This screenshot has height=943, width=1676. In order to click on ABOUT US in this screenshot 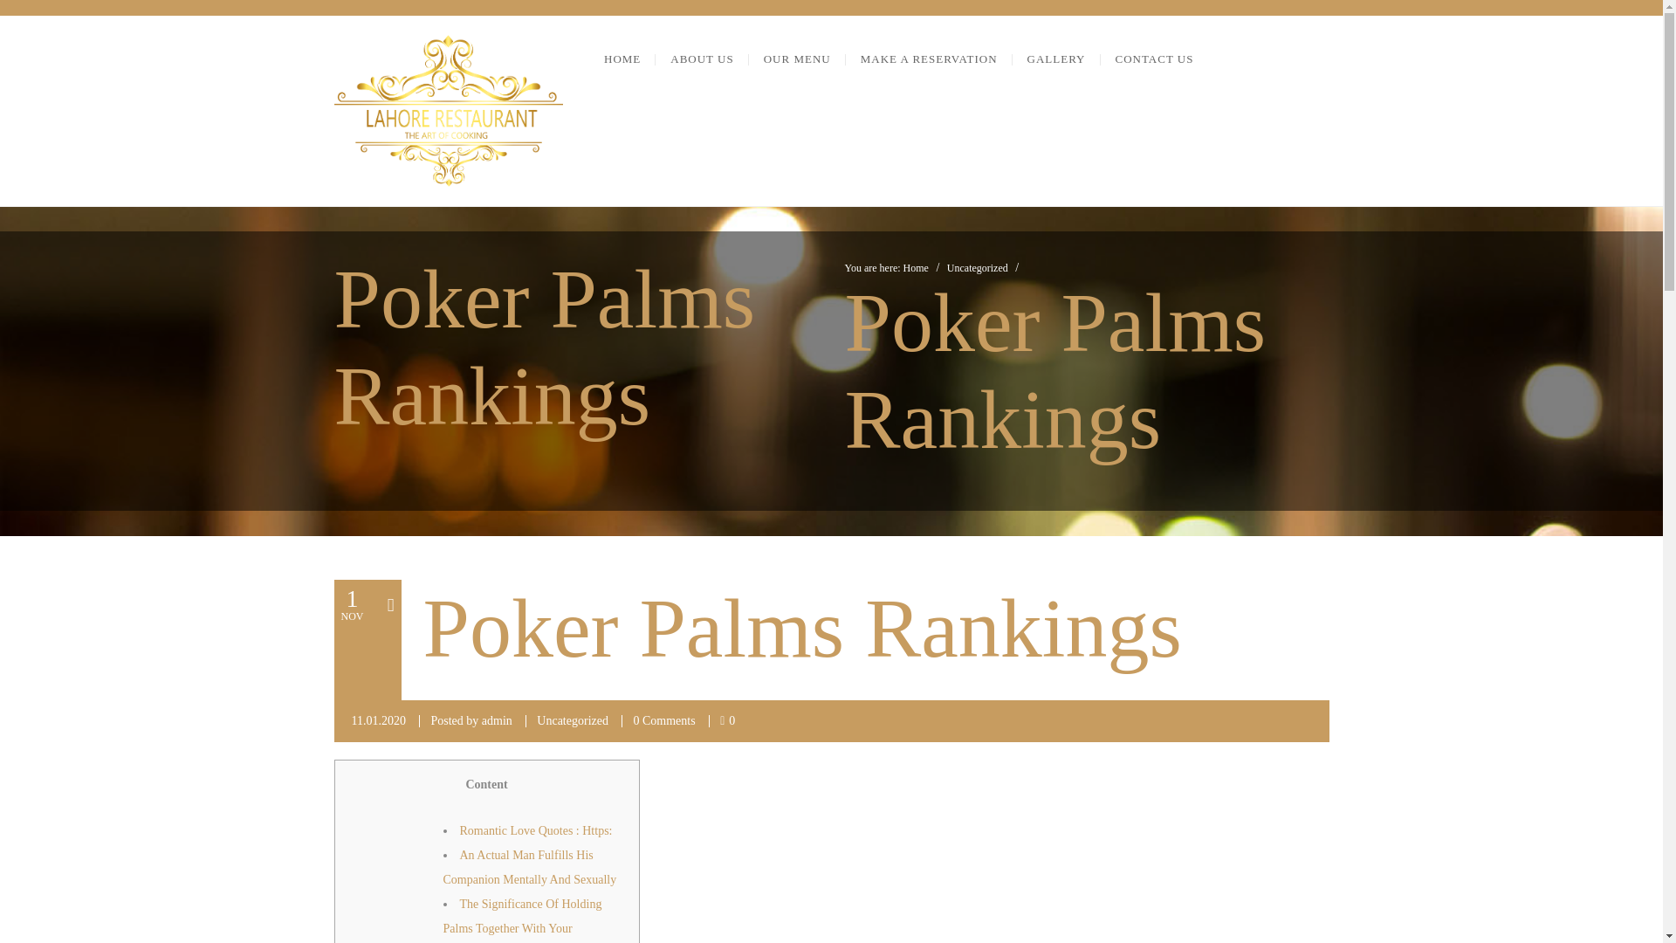, I will do `click(701, 59)`.